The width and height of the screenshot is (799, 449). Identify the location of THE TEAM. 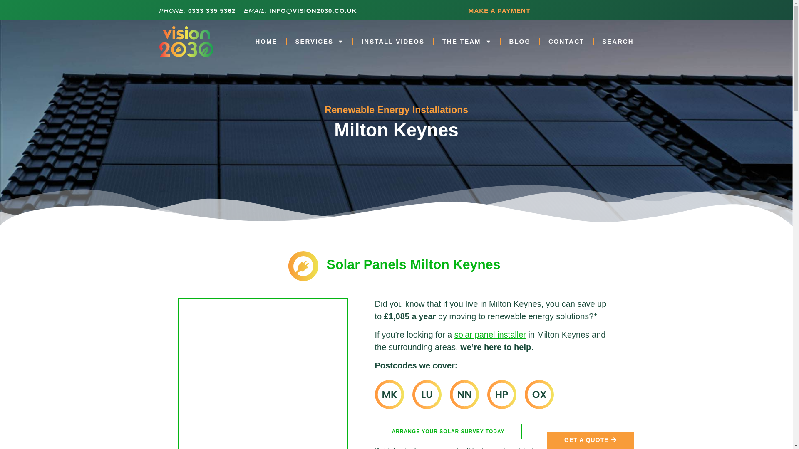
(467, 42).